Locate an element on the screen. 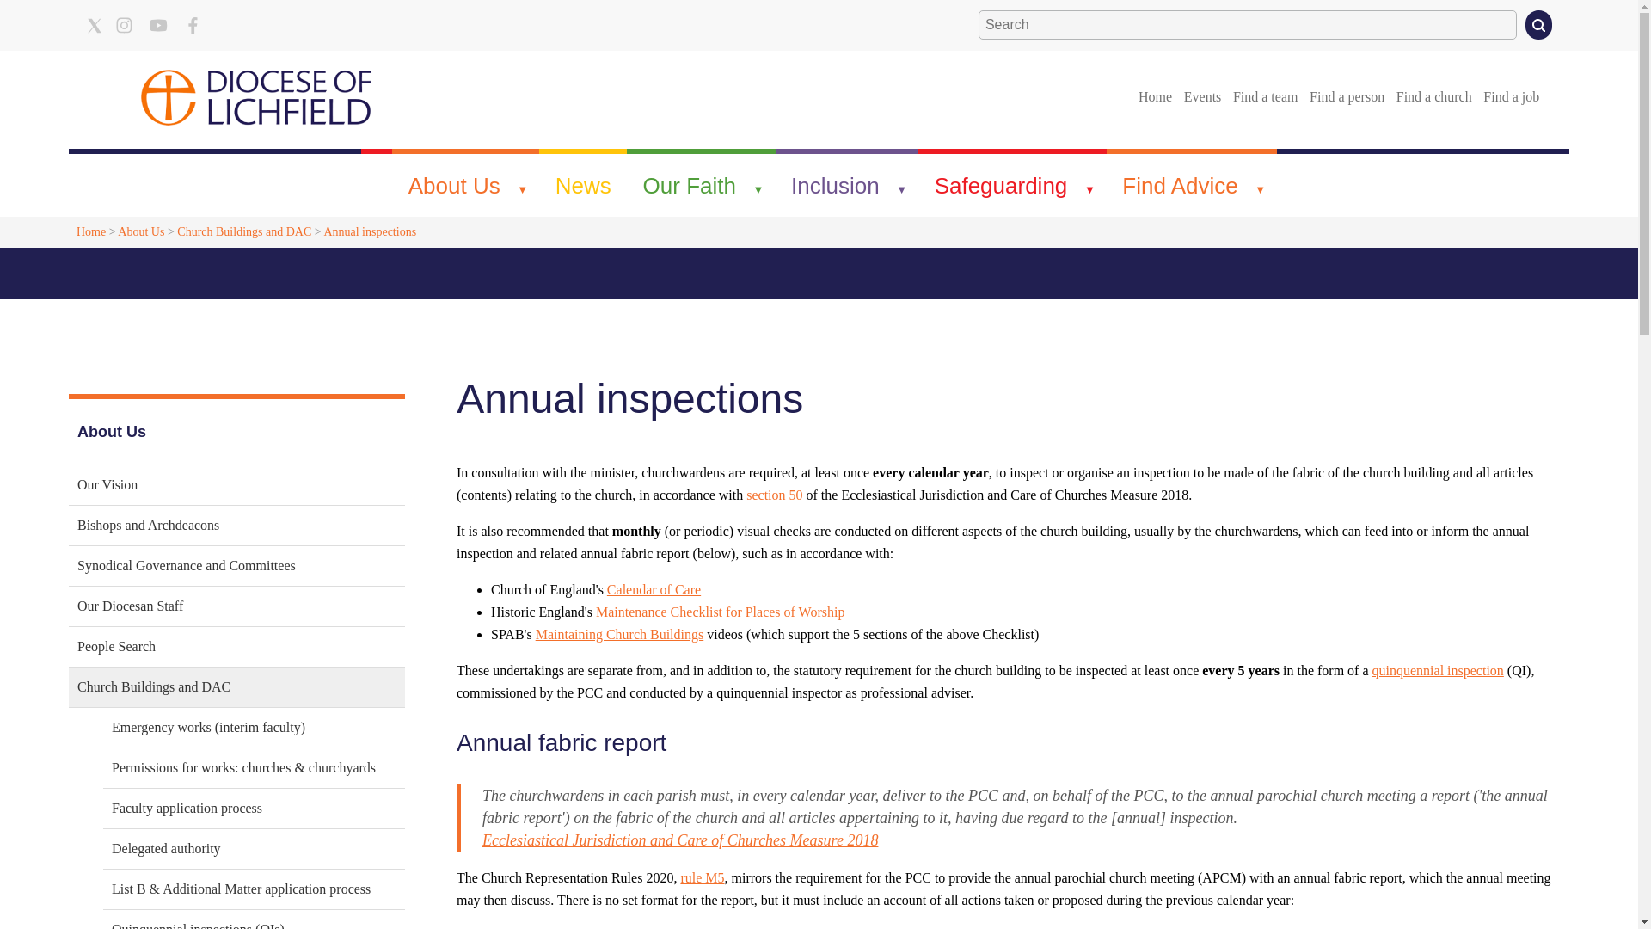  Home is located at coordinates (1155, 96).